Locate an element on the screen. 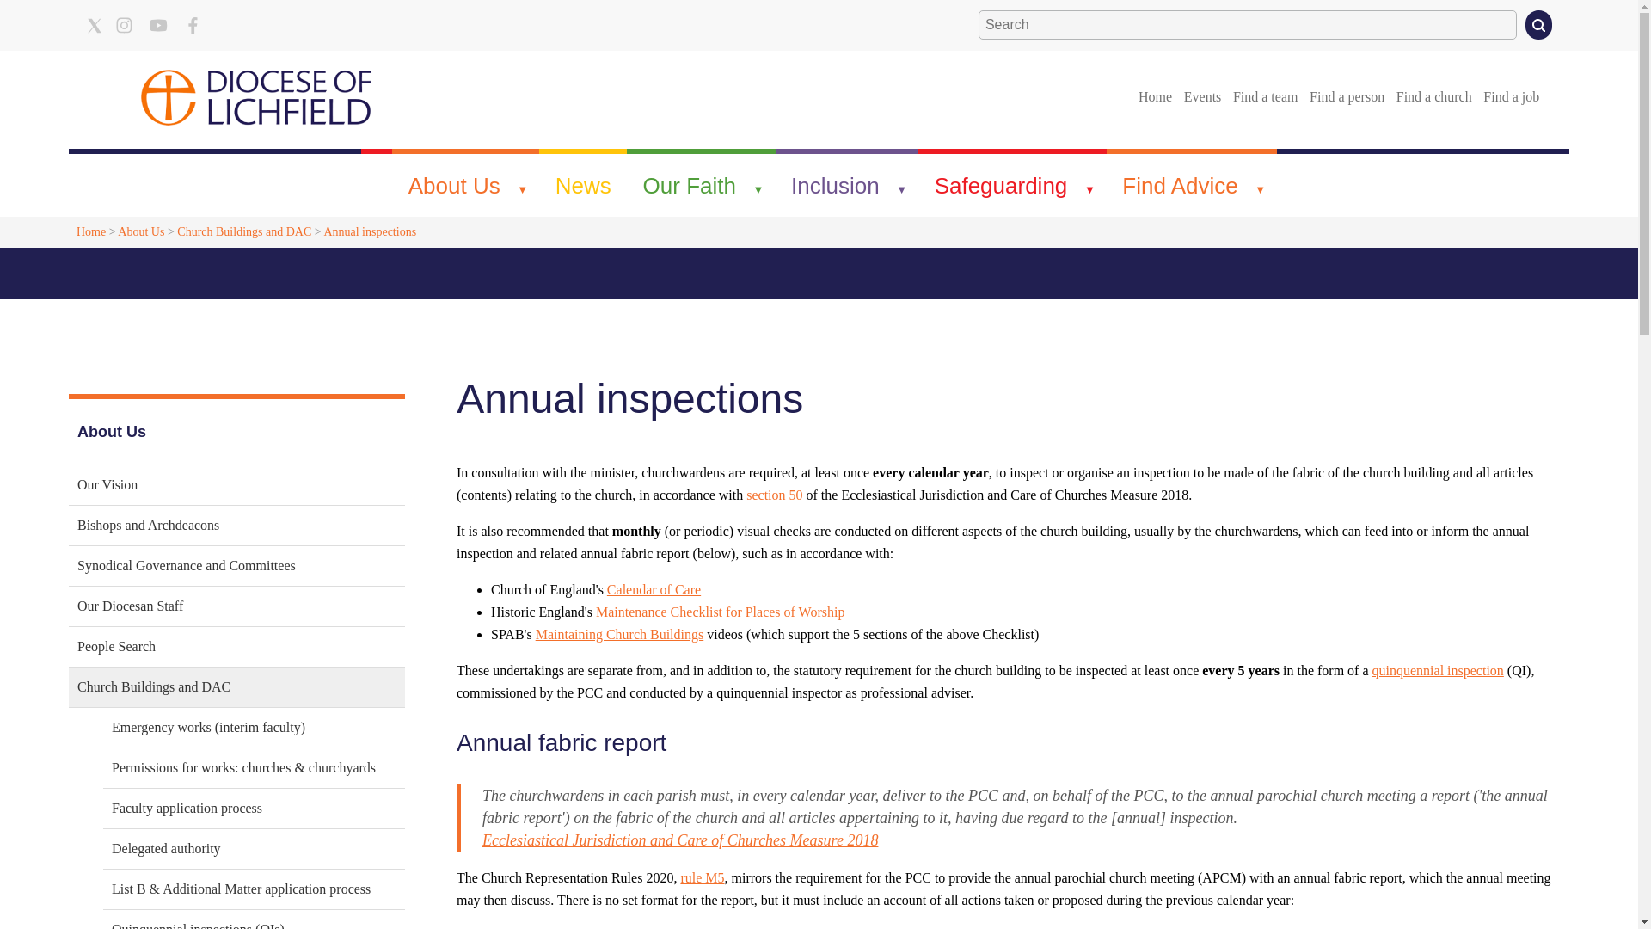  Home is located at coordinates (1155, 96).